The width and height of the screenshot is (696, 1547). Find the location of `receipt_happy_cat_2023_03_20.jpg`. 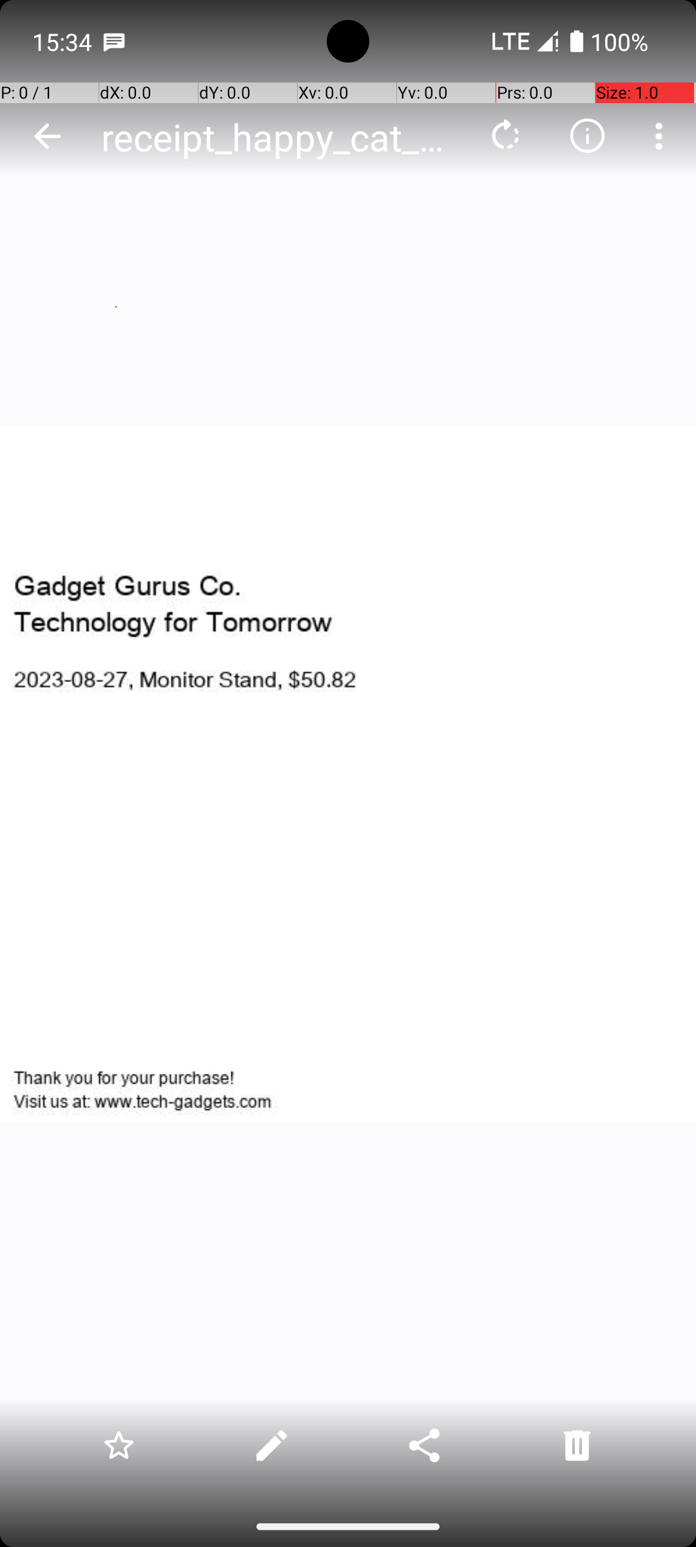

receipt_happy_cat_2023_03_20.jpg is located at coordinates (280, 137).